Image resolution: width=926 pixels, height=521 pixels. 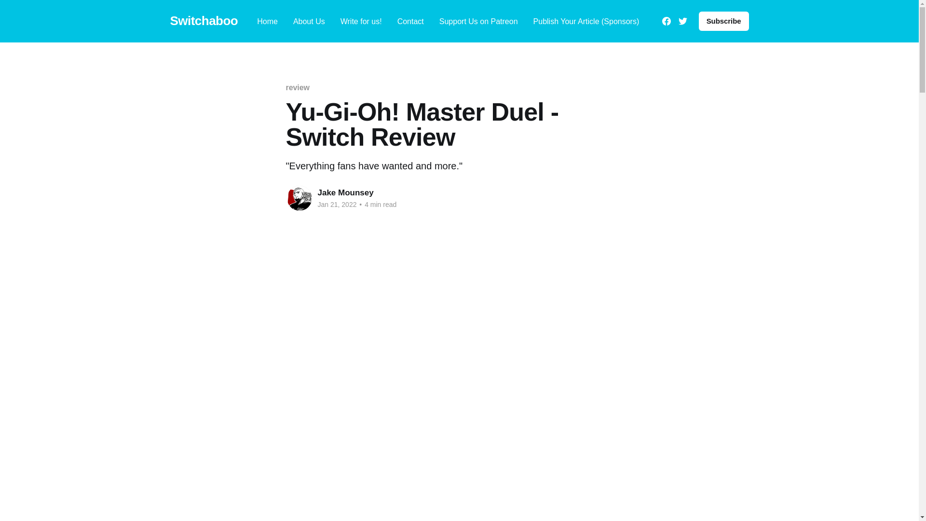 I want to click on Contact, so click(x=410, y=21).